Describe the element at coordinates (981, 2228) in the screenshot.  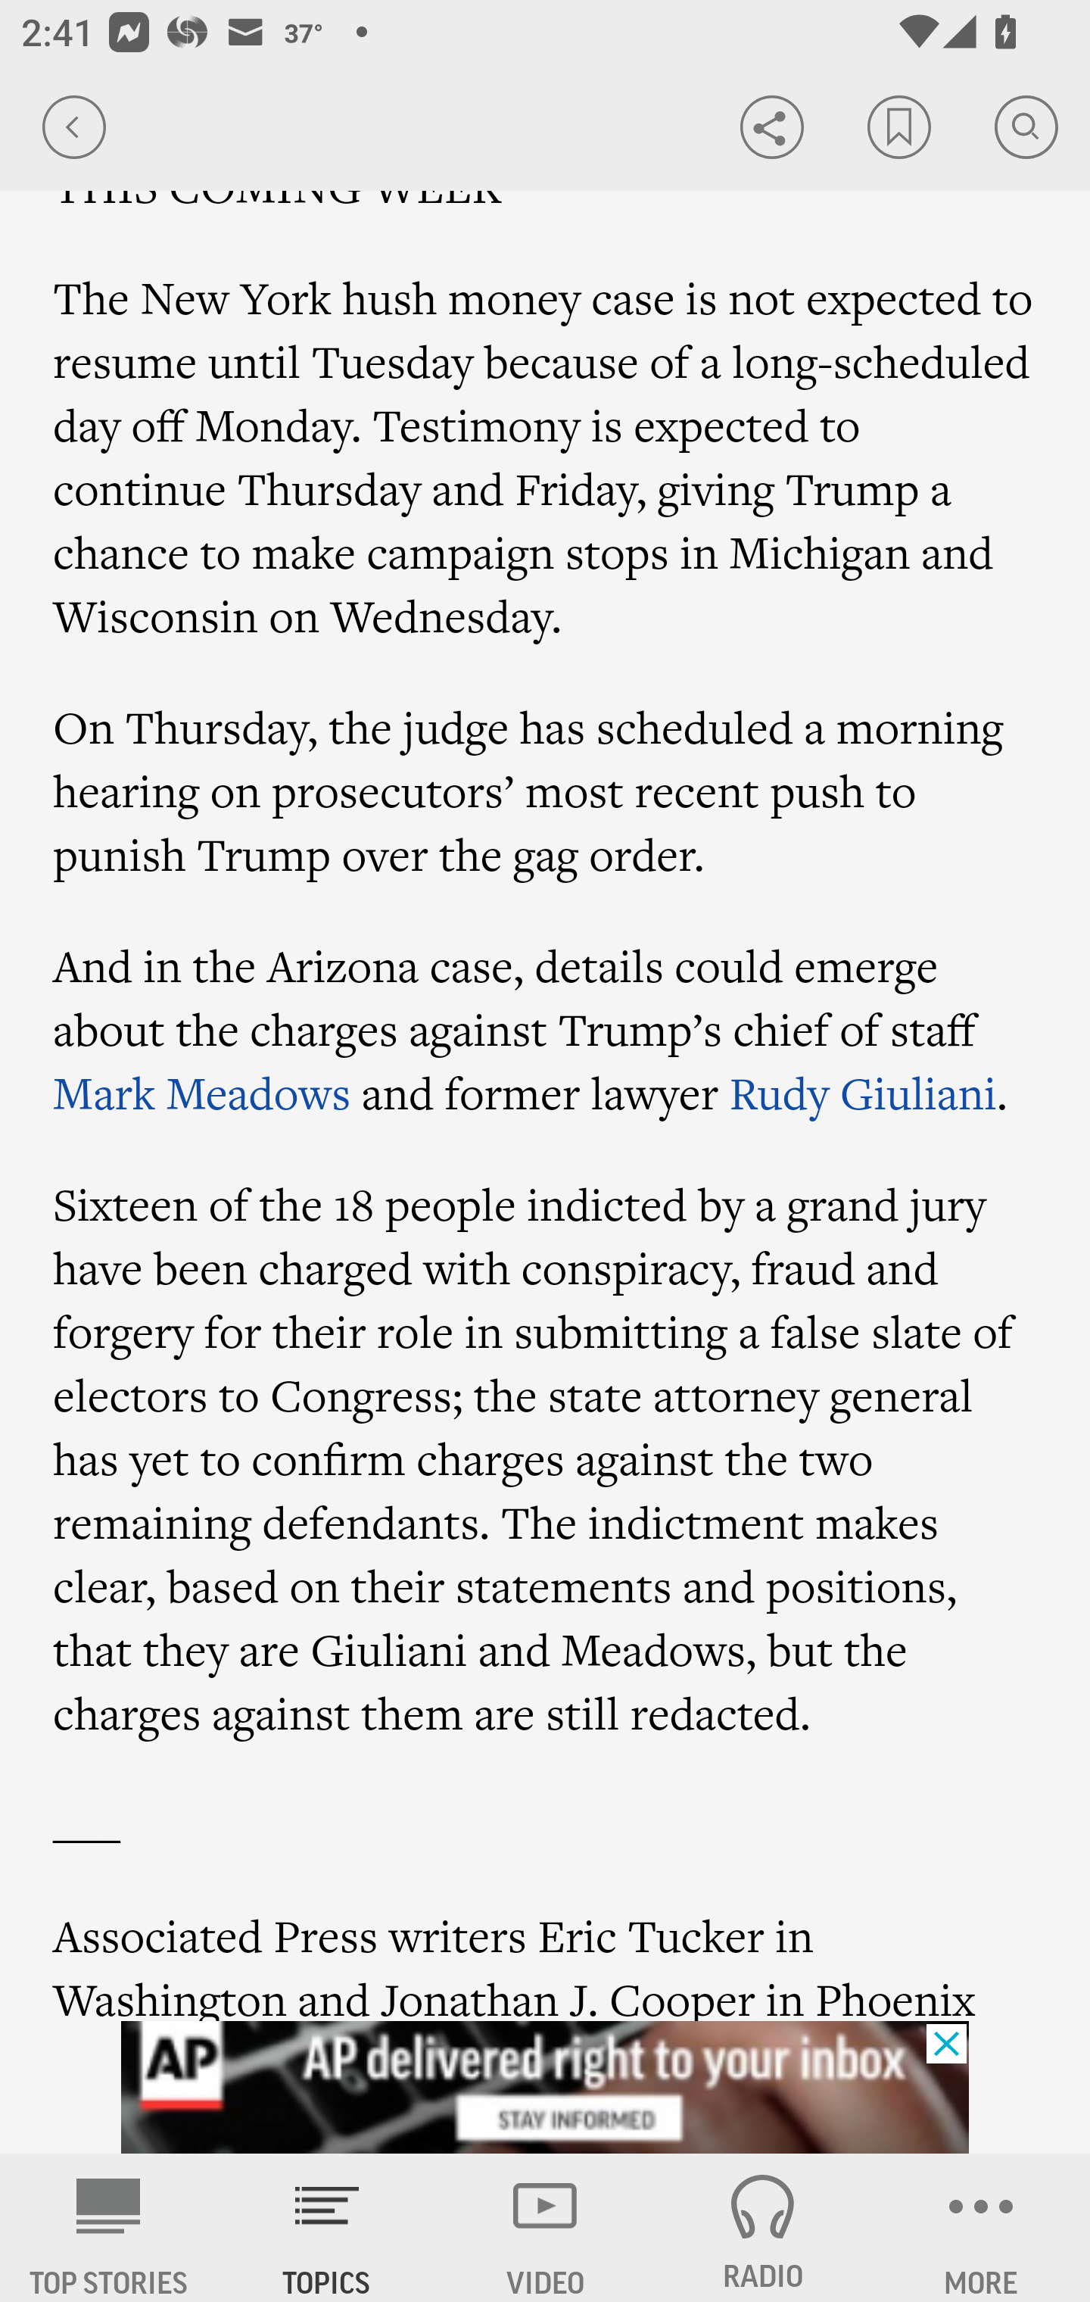
I see `MORE` at that location.